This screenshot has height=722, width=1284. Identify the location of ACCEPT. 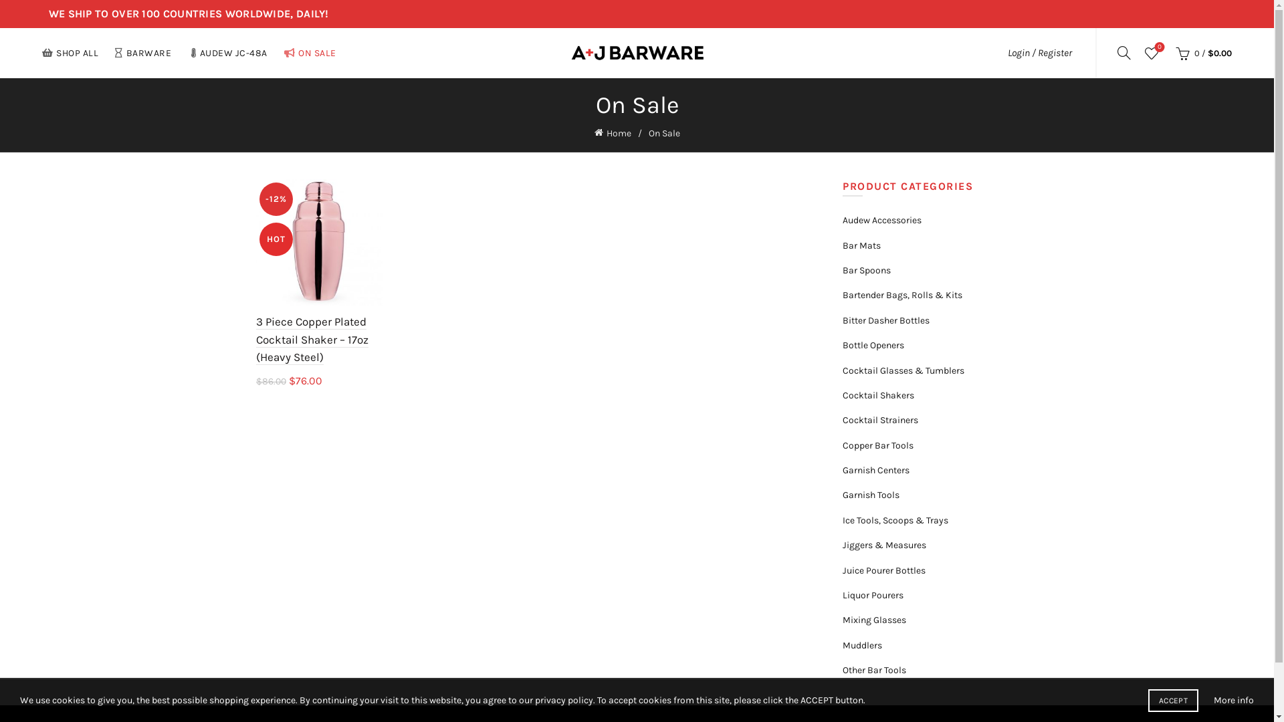
(1173, 701).